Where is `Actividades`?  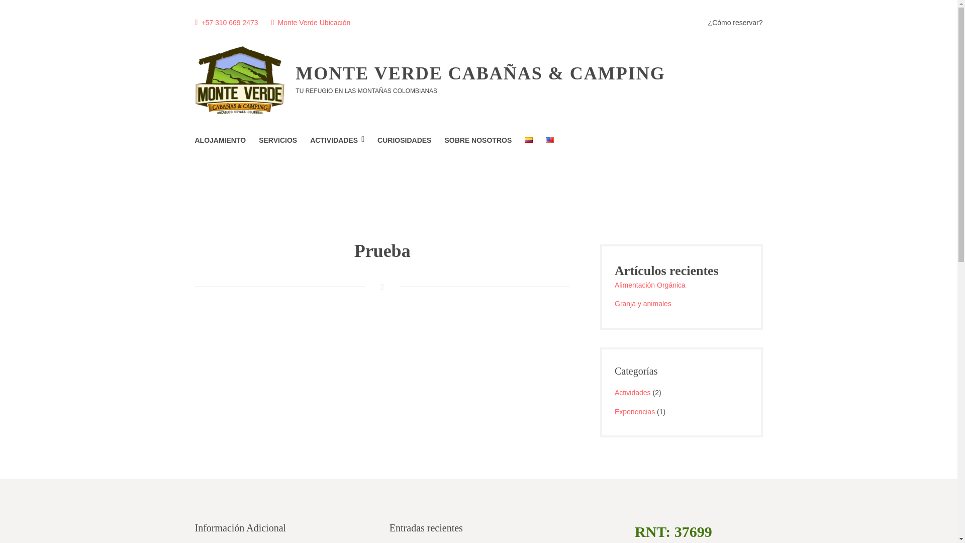 Actividades is located at coordinates (632, 393).